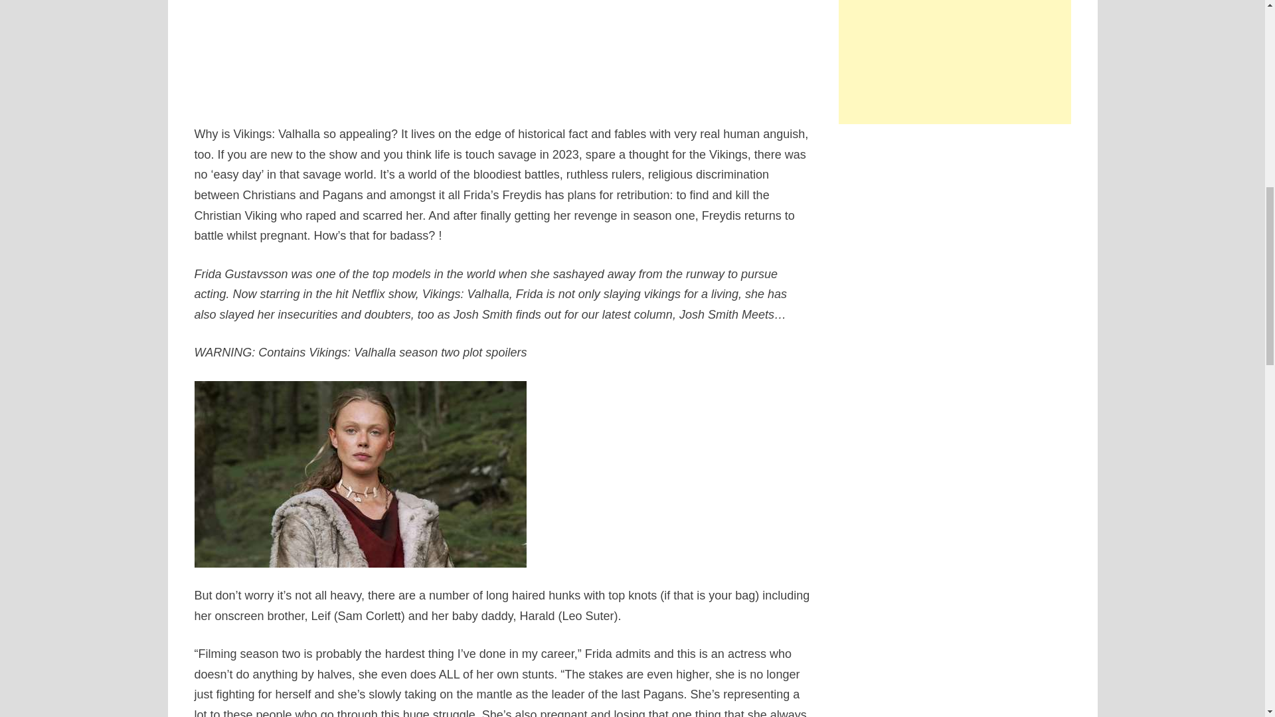 Image resolution: width=1275 pixels, height=717 pixels. I want to click on Advertisement, so click(503, 50).